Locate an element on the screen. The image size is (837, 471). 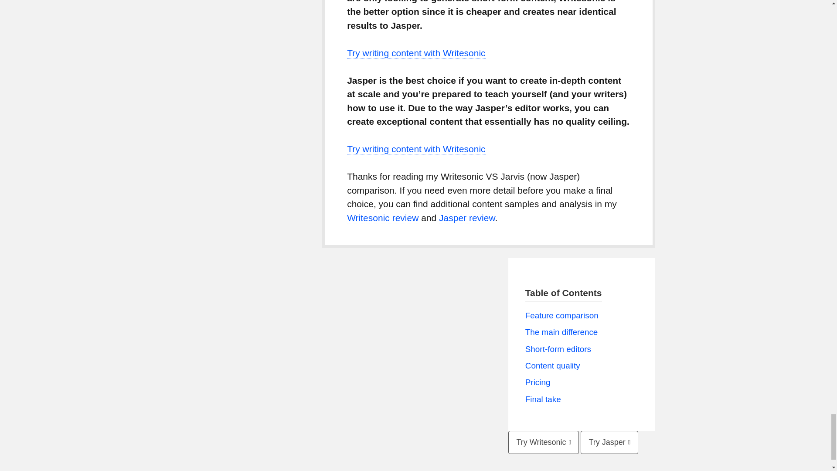
Try writing content with Writesonic is located at coordinates (416, 149).